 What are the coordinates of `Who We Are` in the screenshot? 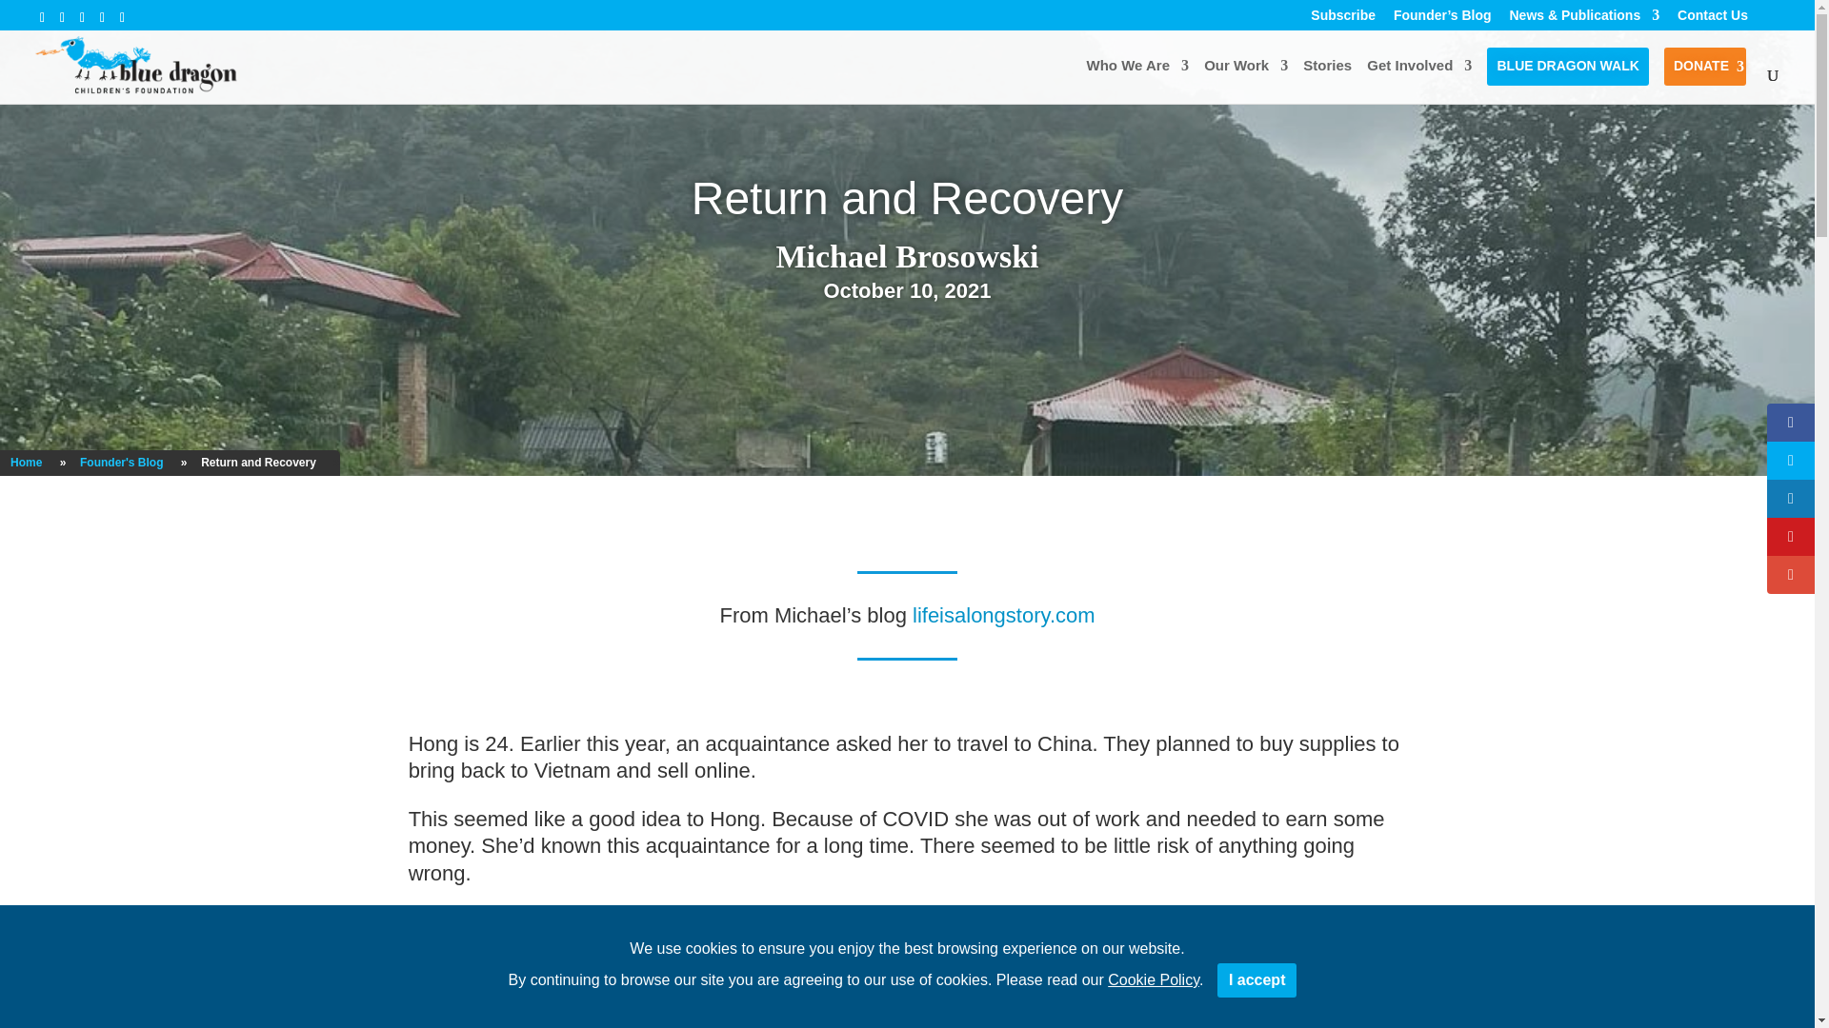 It's located at (1137, 80).